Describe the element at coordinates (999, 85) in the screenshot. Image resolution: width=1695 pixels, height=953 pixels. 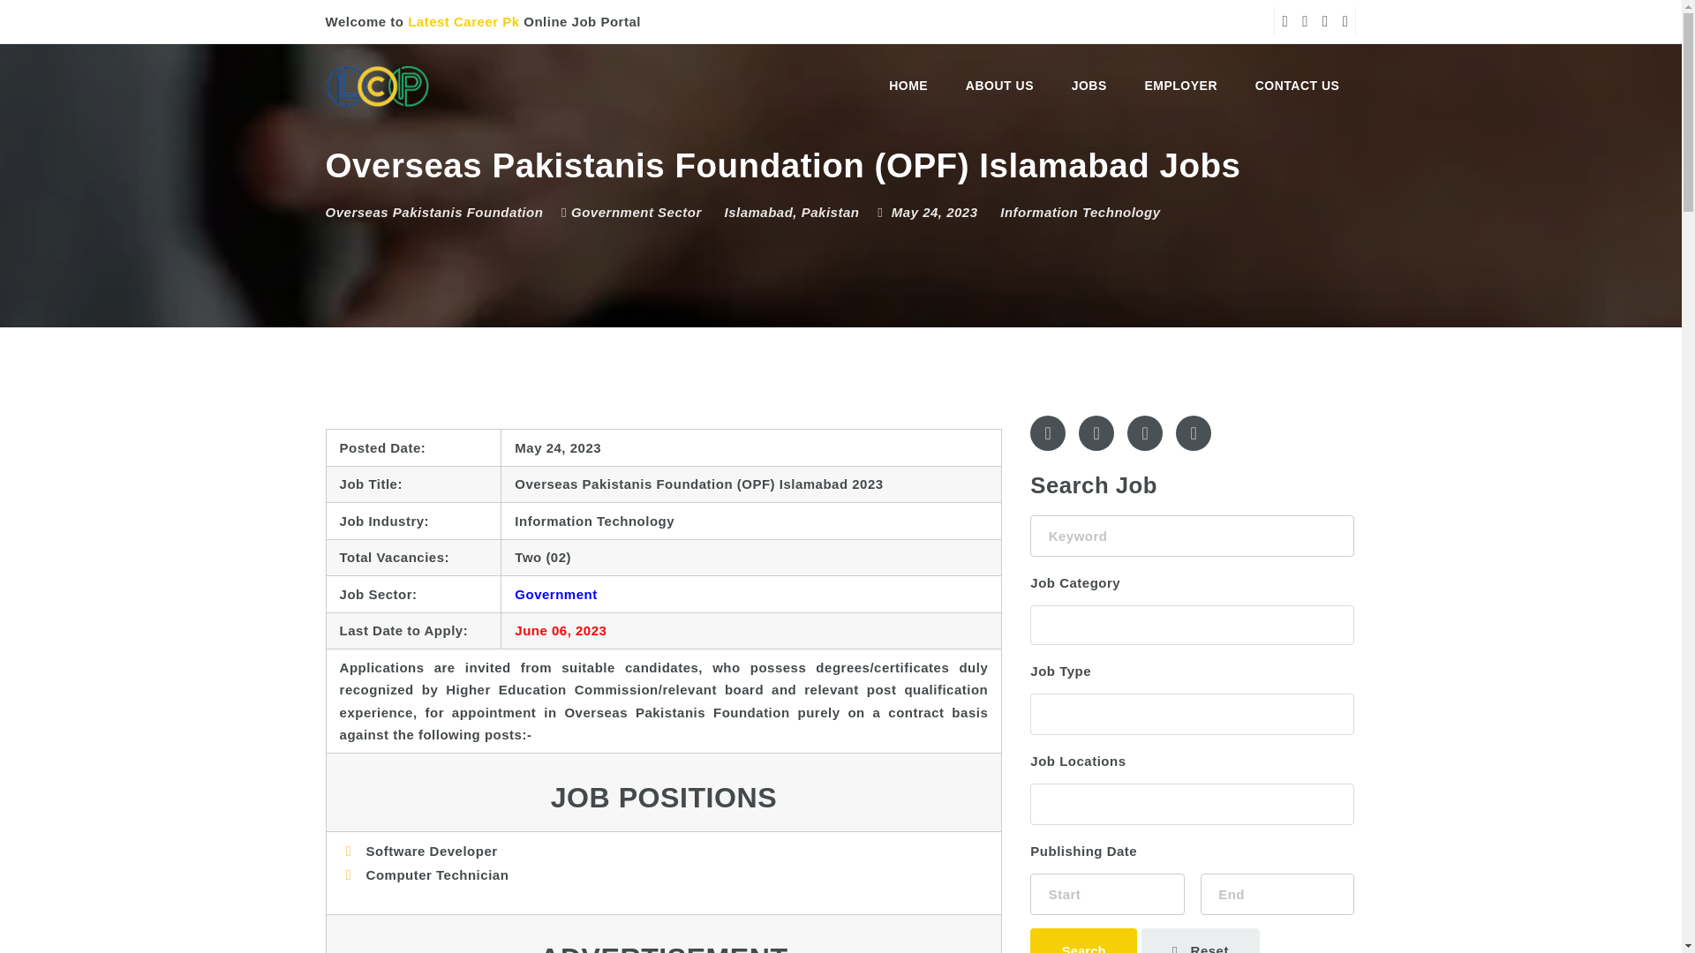
I see `ABOUT US` at that location.